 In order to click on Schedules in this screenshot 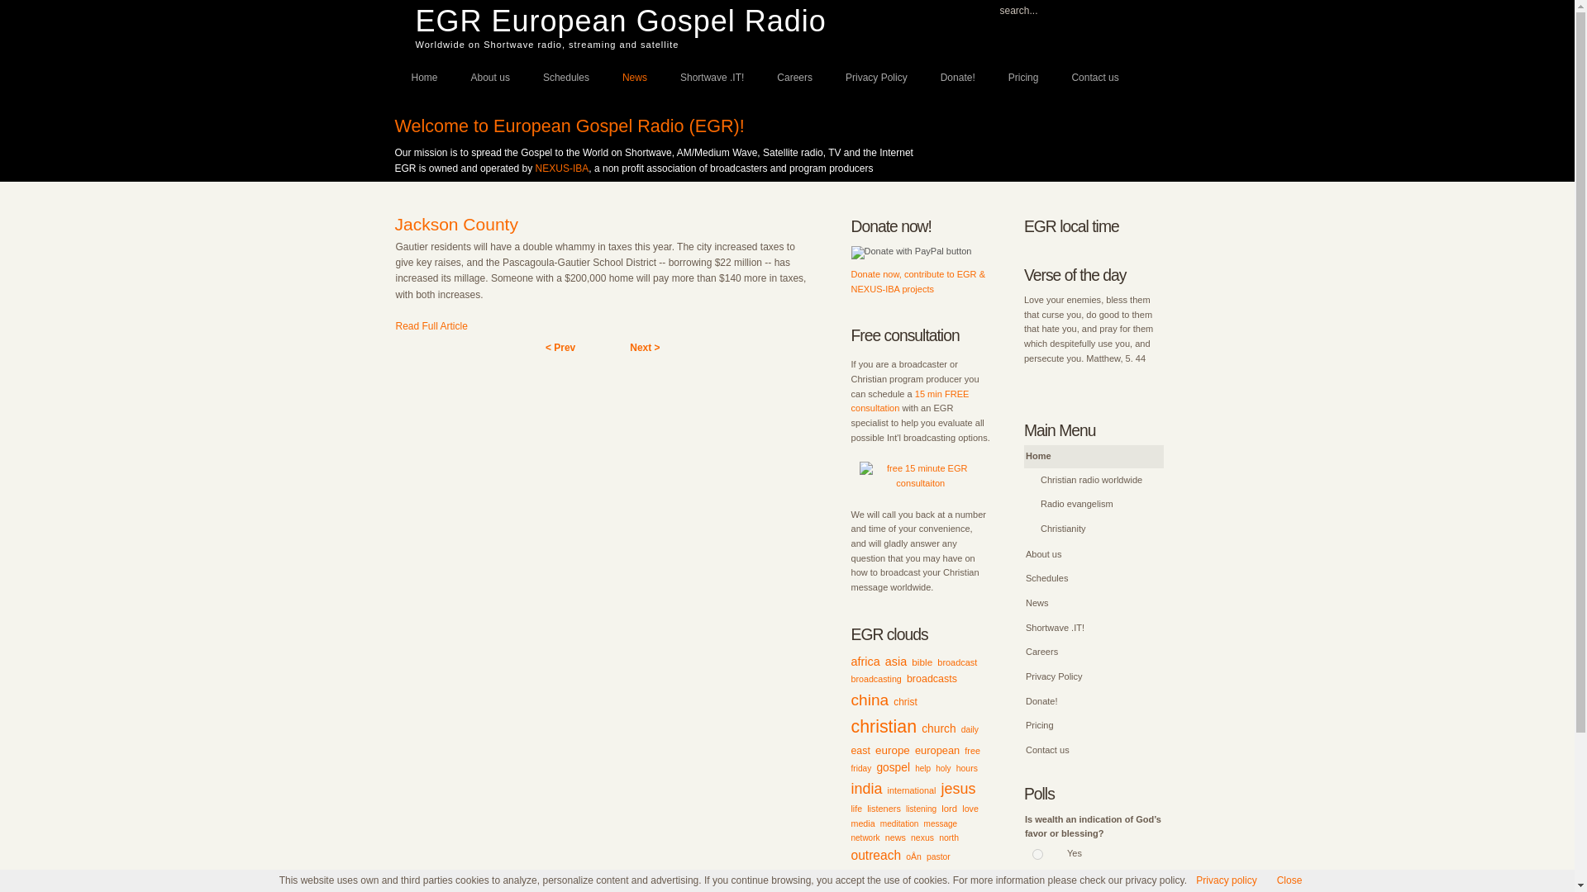, I will do `click(566, 76)`.